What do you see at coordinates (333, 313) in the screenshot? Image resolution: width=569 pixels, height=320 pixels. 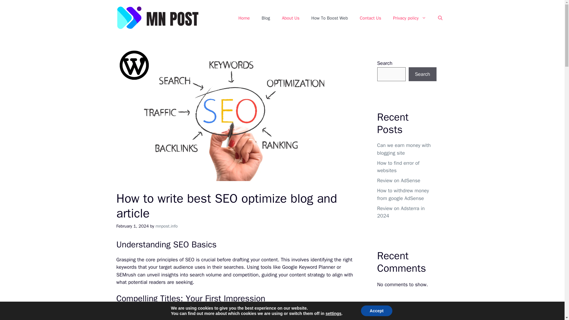 I see `settings` at bounding box center [333, 313].